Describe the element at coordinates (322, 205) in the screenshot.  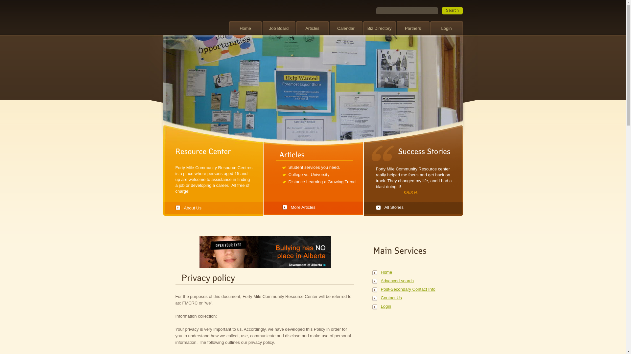
I see `More Articles` at that location.